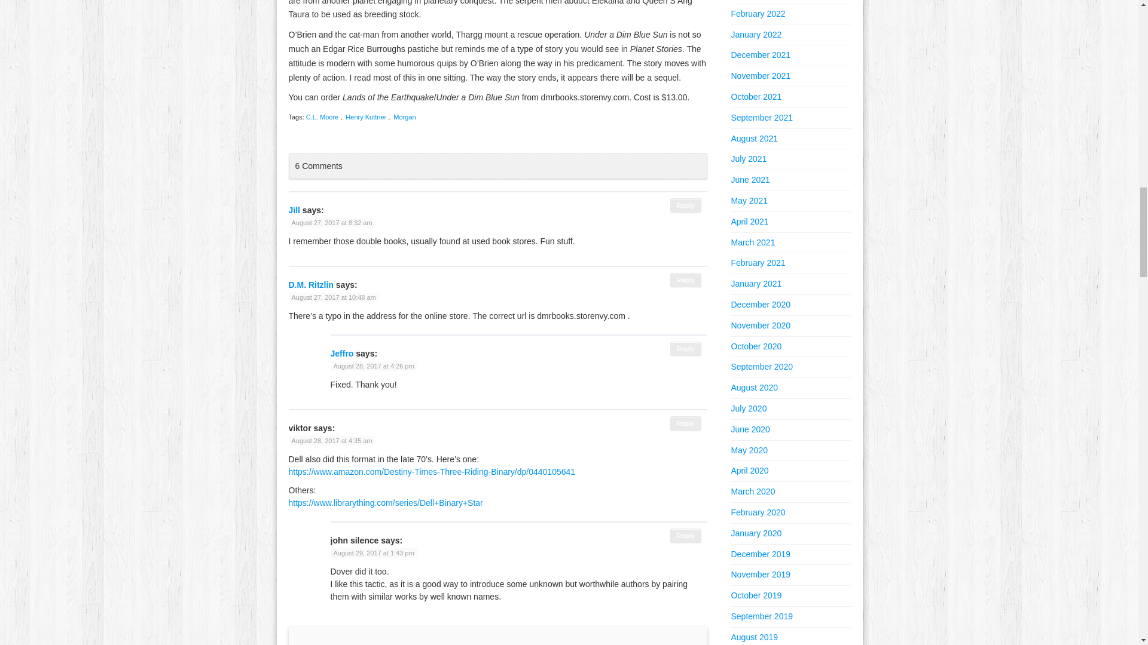  What do you see at coordinates (333, 297) in the screenshot?
I see `August 27, 2017 at 10:48 am` at bounding box center [333, 297].